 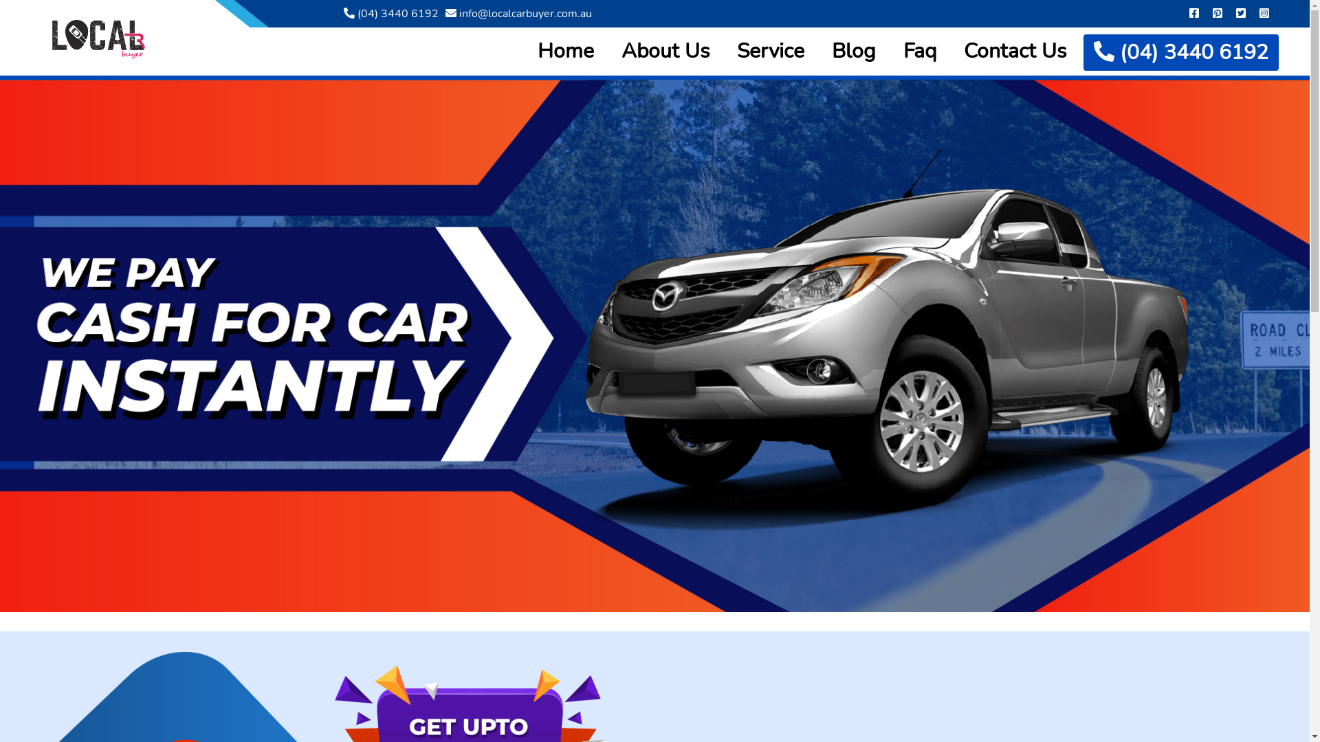 I want to click on Blog, so click(x=854, y=51).